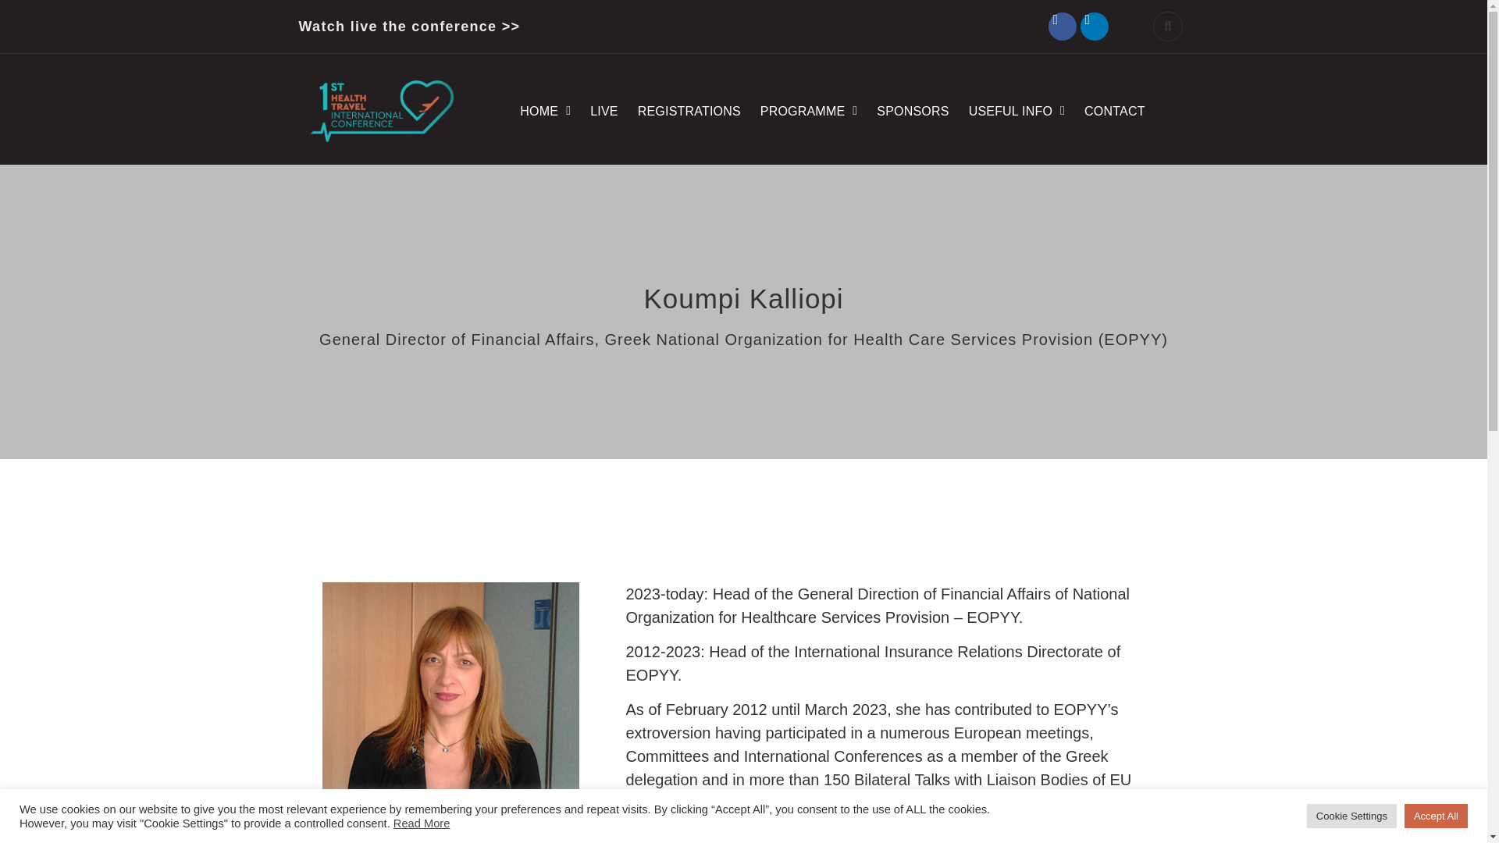 This screenshot has width=1499, height=843. Describe the element at coordinates (604, 111) in the screenshot. I see `LIVE` at that location.